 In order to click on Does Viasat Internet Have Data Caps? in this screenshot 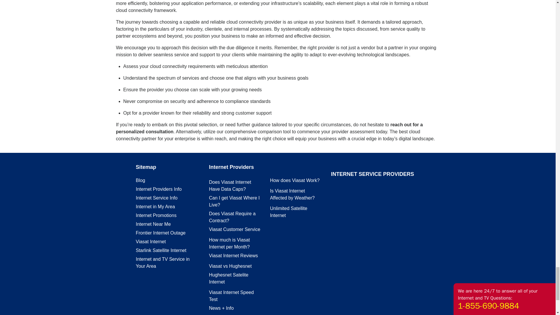, I will do `click(230, 185)`.